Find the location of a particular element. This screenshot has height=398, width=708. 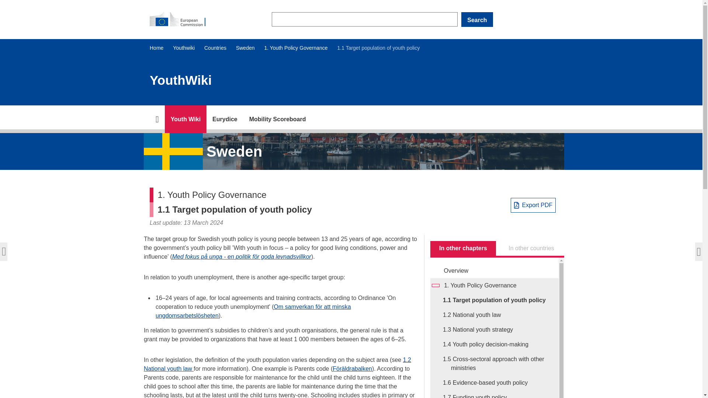

Countries is located at coordinates (215, 48).